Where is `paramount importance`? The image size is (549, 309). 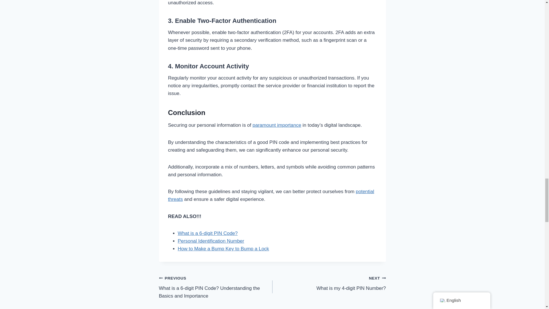
paramount importance is located at coordinates (277, 125).